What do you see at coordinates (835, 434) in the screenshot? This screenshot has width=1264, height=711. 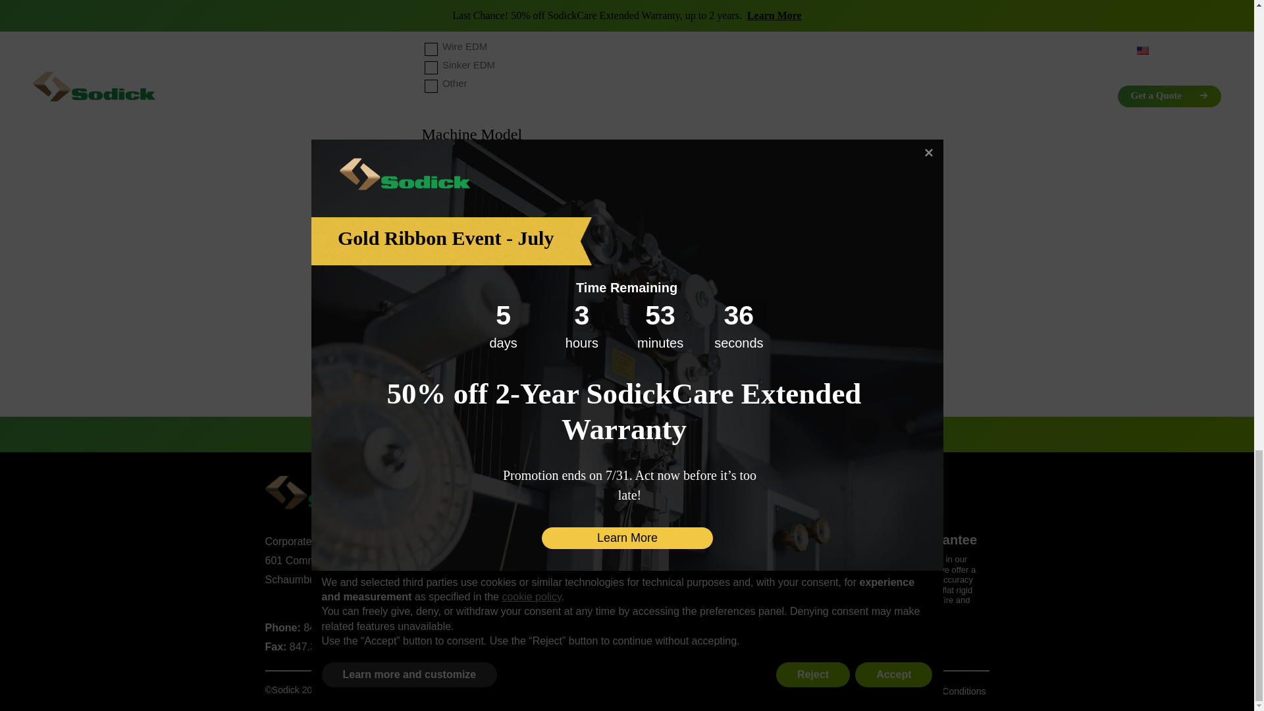 I see `Sign Up` at bounding box center [835, 434].